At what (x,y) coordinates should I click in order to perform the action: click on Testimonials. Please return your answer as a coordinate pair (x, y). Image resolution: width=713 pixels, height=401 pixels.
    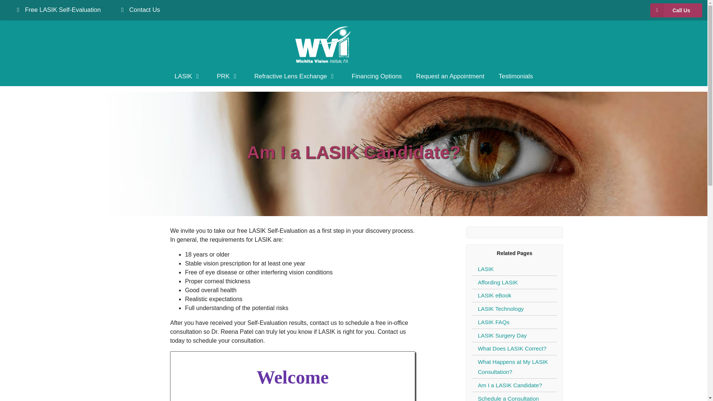
    Looking at the image, I should click on (516, 76).